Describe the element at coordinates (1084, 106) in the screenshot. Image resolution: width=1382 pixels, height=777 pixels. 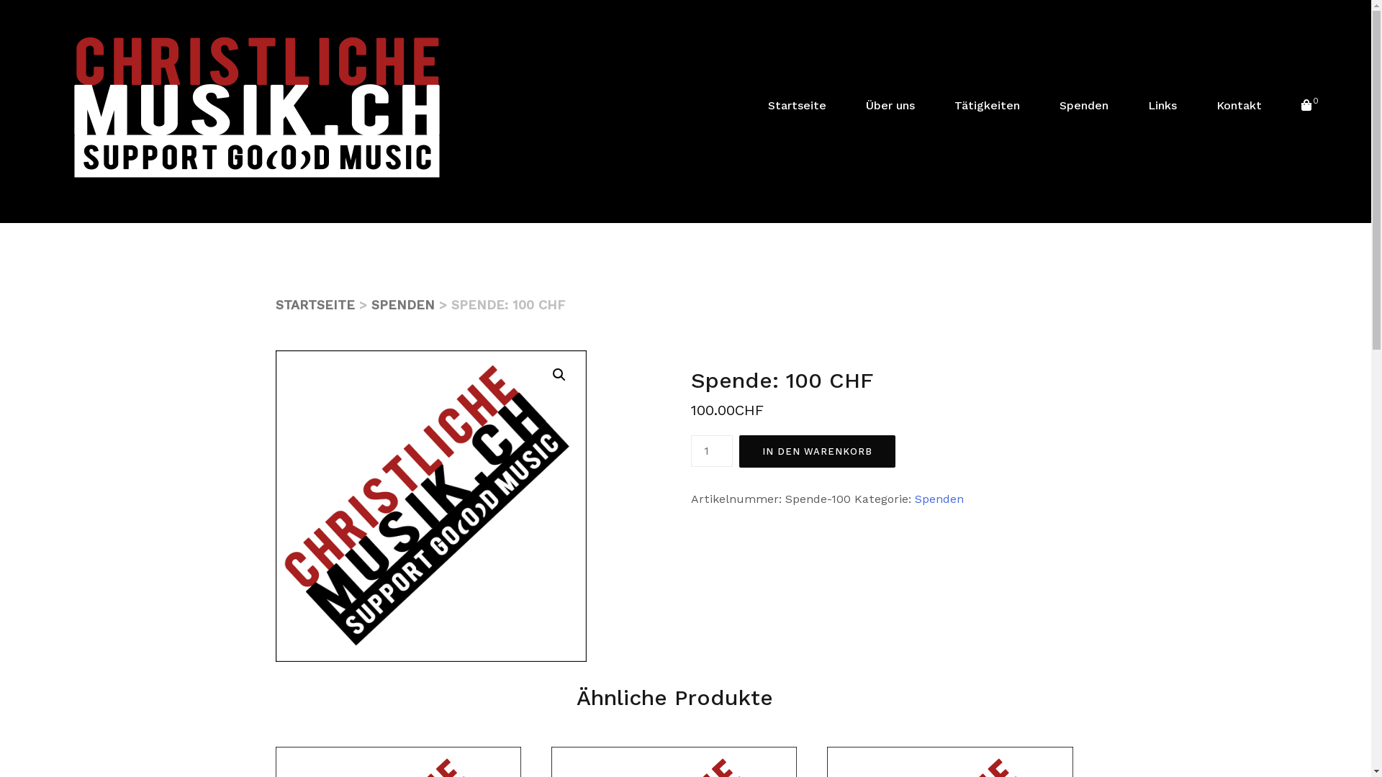
I see `Spenden` at that location.